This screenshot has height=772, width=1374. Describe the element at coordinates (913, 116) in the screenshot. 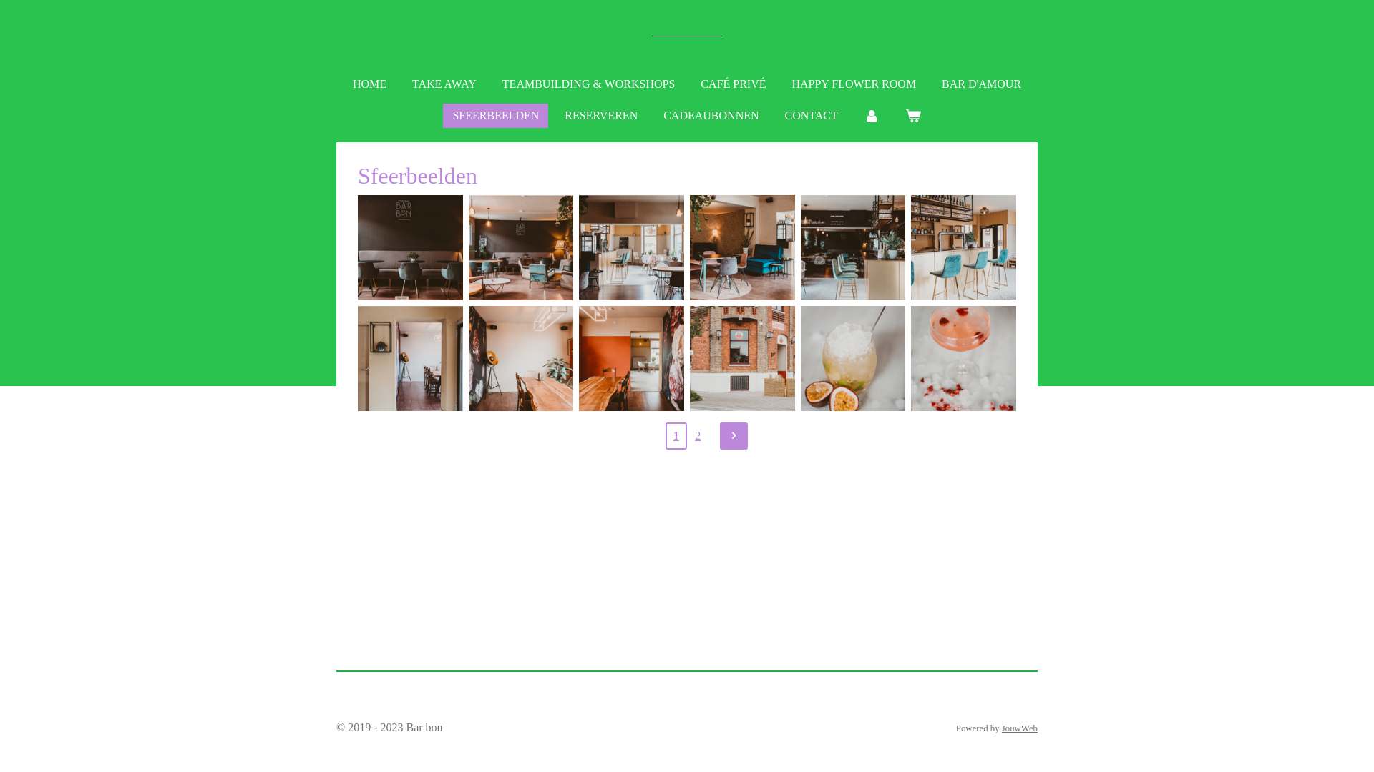

I see `Bekijk winkelwagen` at that location.